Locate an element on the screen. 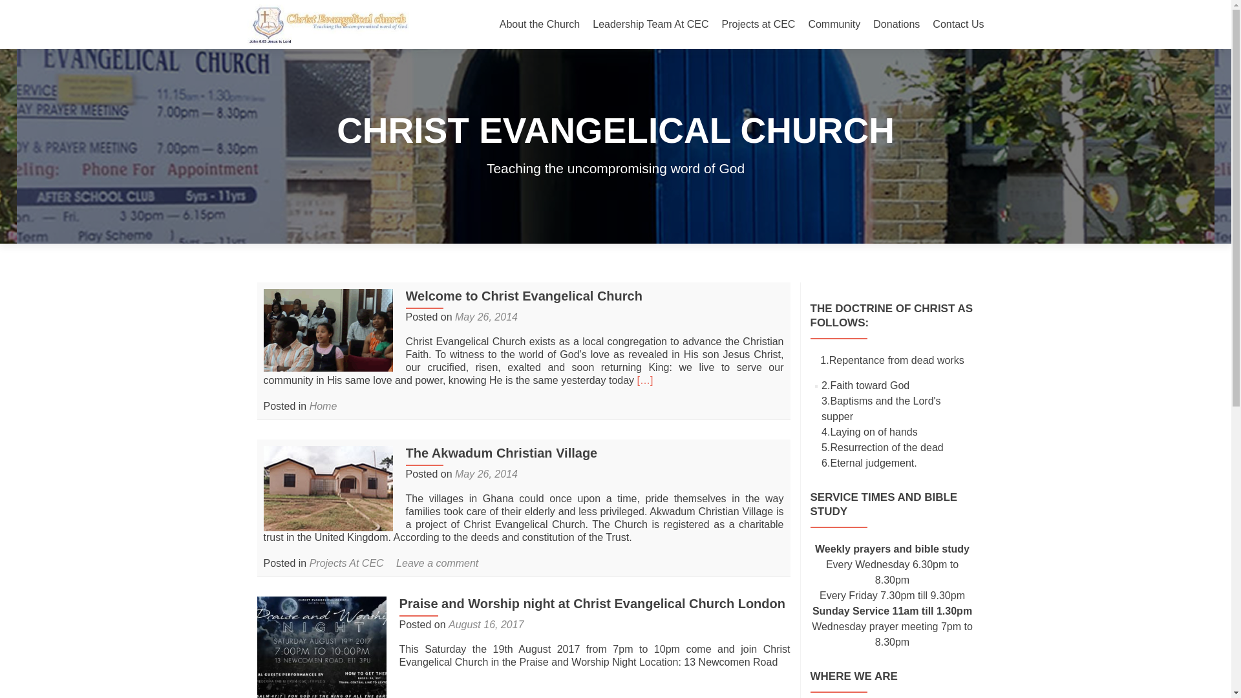  The Akwadum Christian Village is located at coordinates (328, 487).